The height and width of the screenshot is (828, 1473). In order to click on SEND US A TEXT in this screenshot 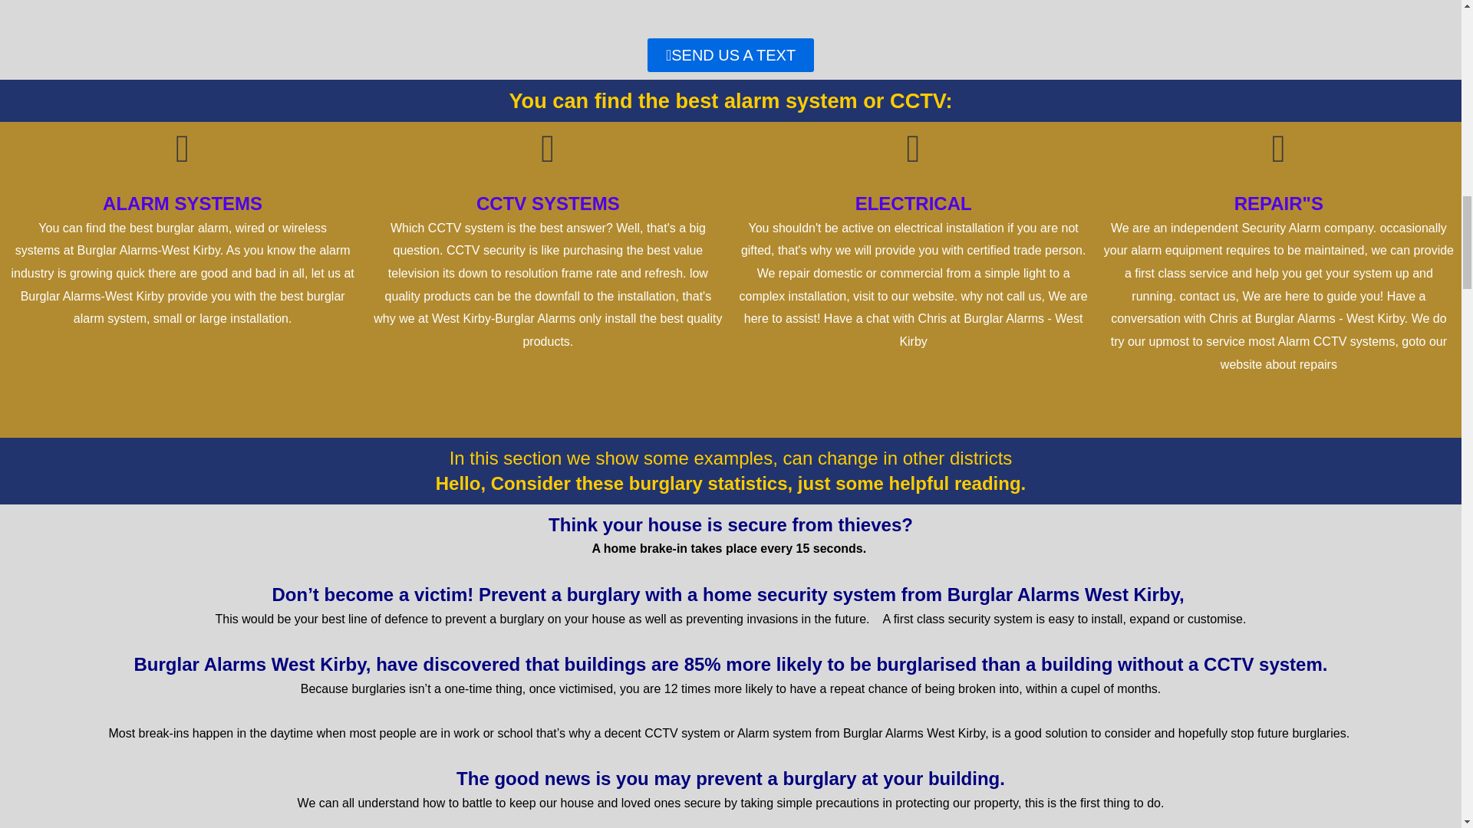, I will do `click(730, 54)`.